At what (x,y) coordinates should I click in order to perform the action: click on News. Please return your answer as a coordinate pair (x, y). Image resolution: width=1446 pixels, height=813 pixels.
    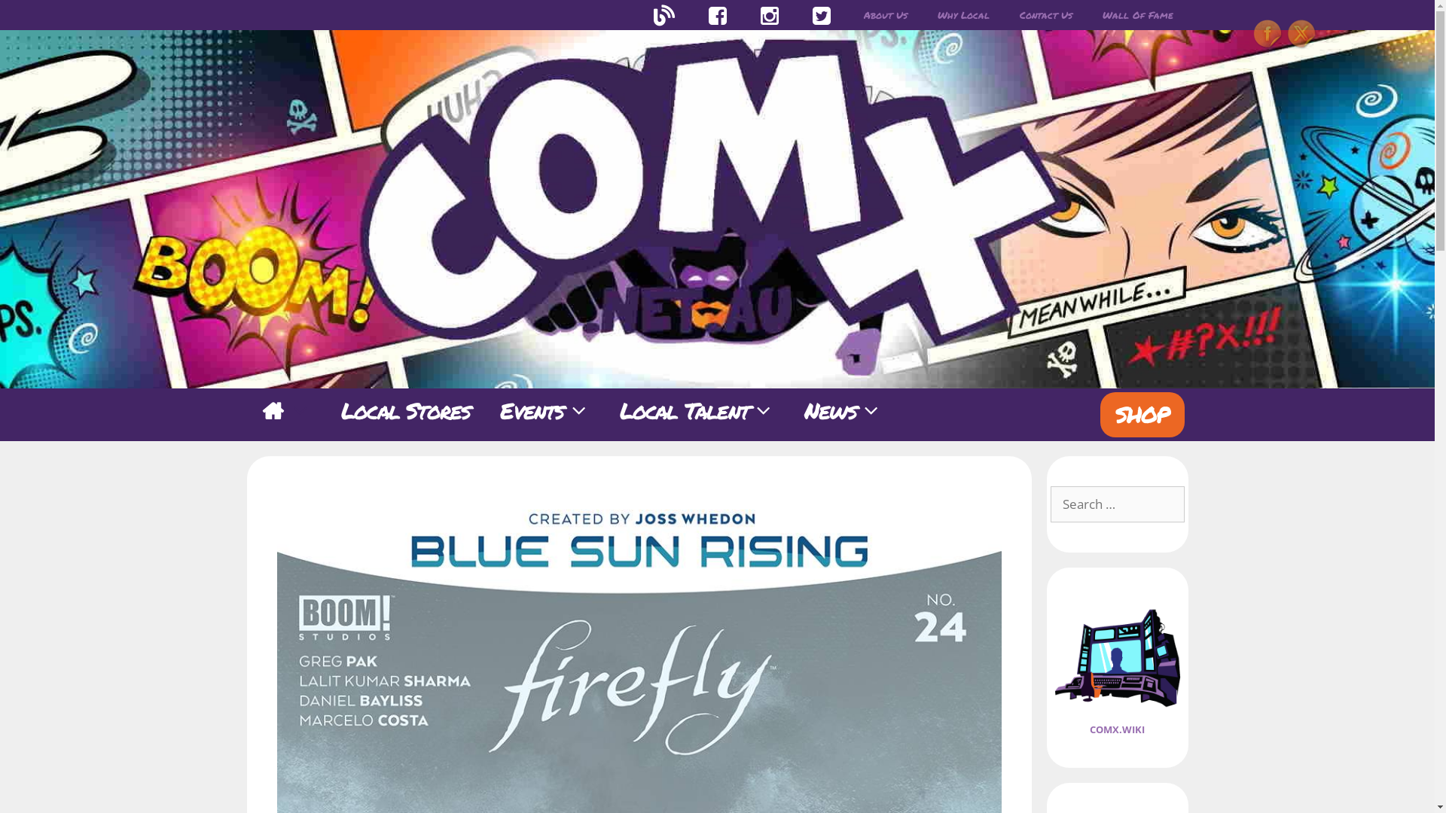
    Looking at the image, I should click on (843, 411).